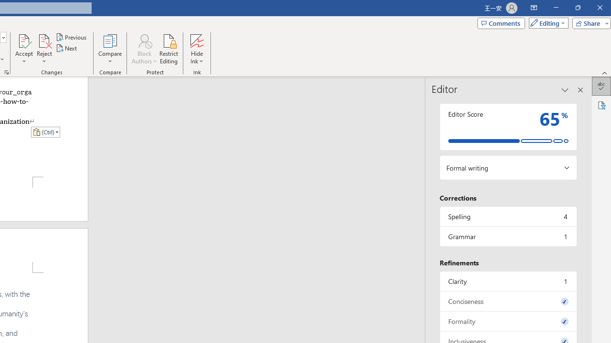 This screenshot has width=611, height=343. What do you see at coordinates (197, 49) in the screenshot?
I see `Hide Ink` at bounding box center [197, 49].